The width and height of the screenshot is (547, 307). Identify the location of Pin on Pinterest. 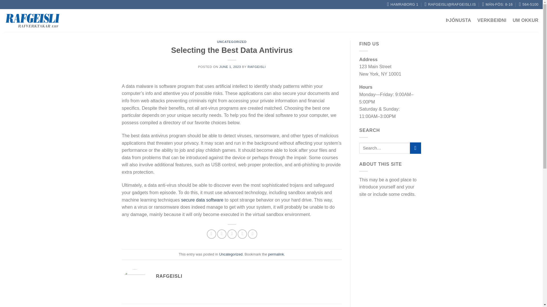
(242, 234).